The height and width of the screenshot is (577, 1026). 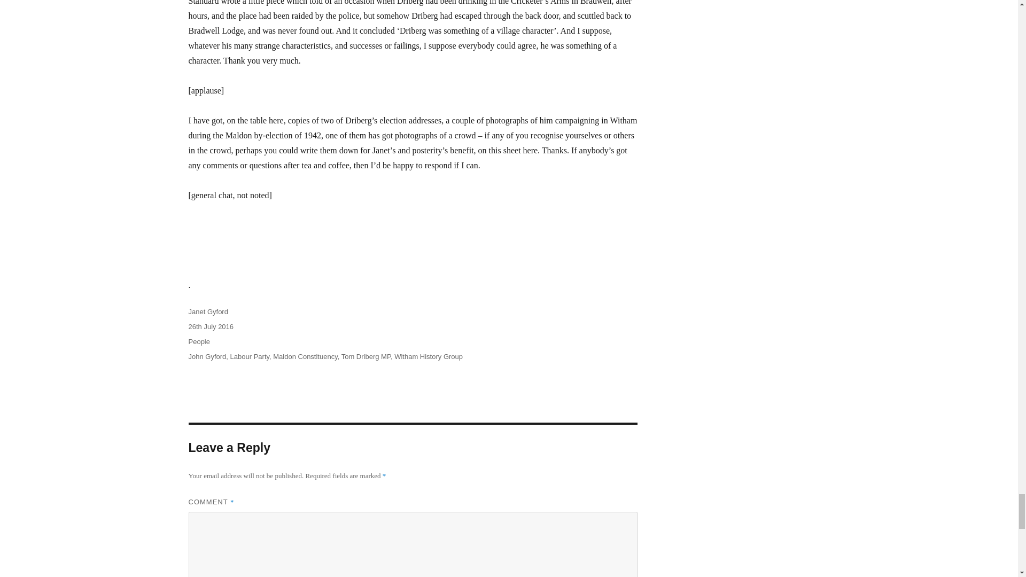 What do you see at coordinates (366, 356) in the screenshot?
I see `Tom Driberg MP` at bounding box center [366, 356].